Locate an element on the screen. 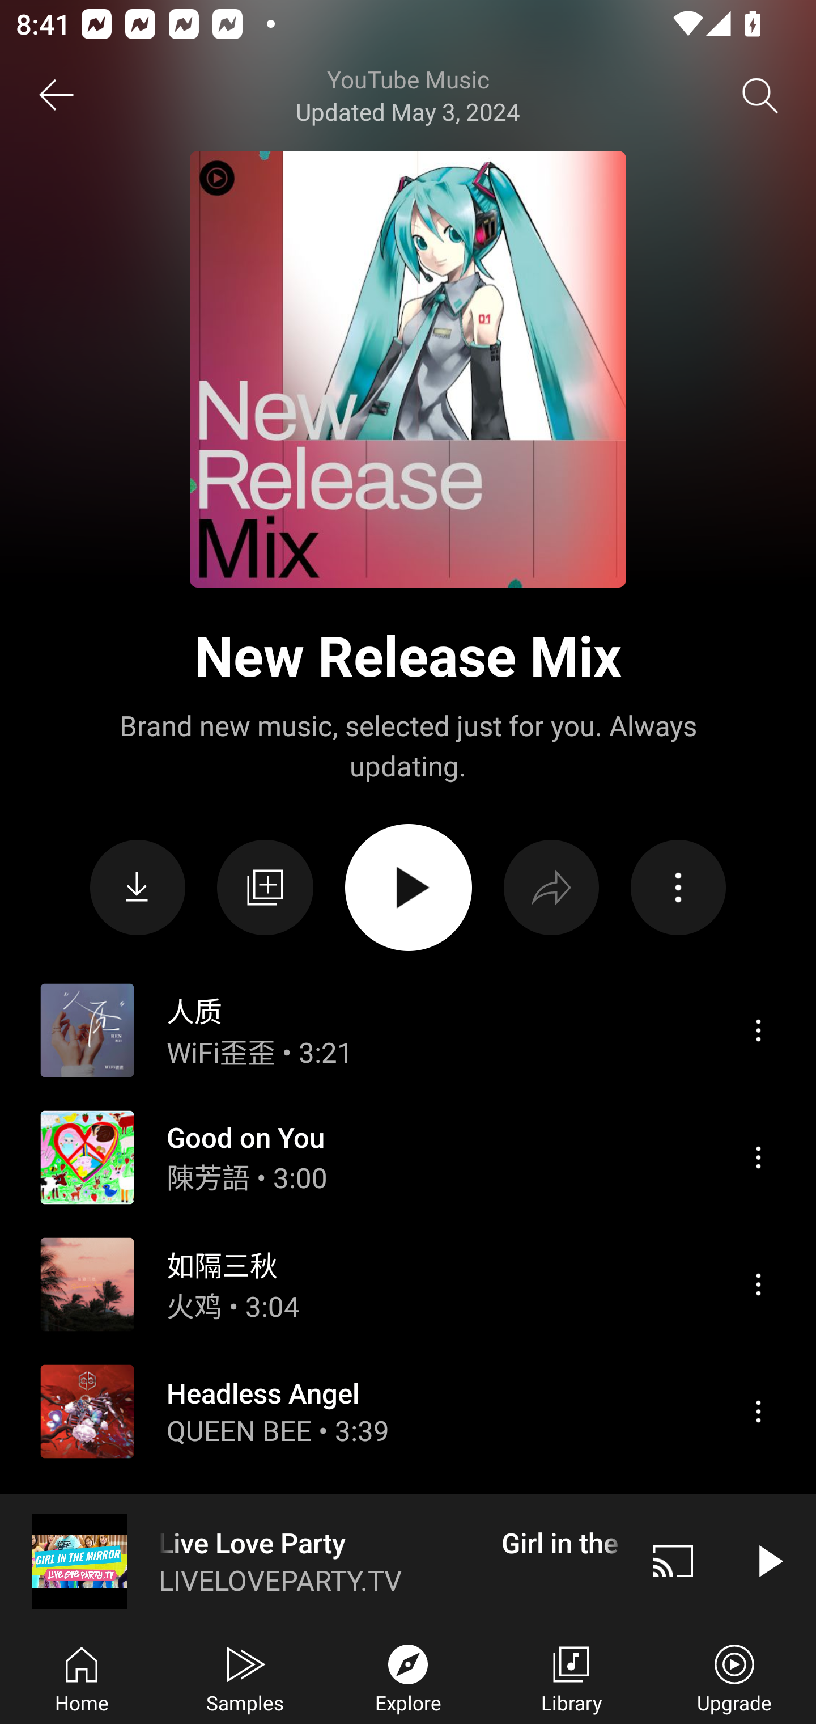  Search is located at coordinates (760, 95).